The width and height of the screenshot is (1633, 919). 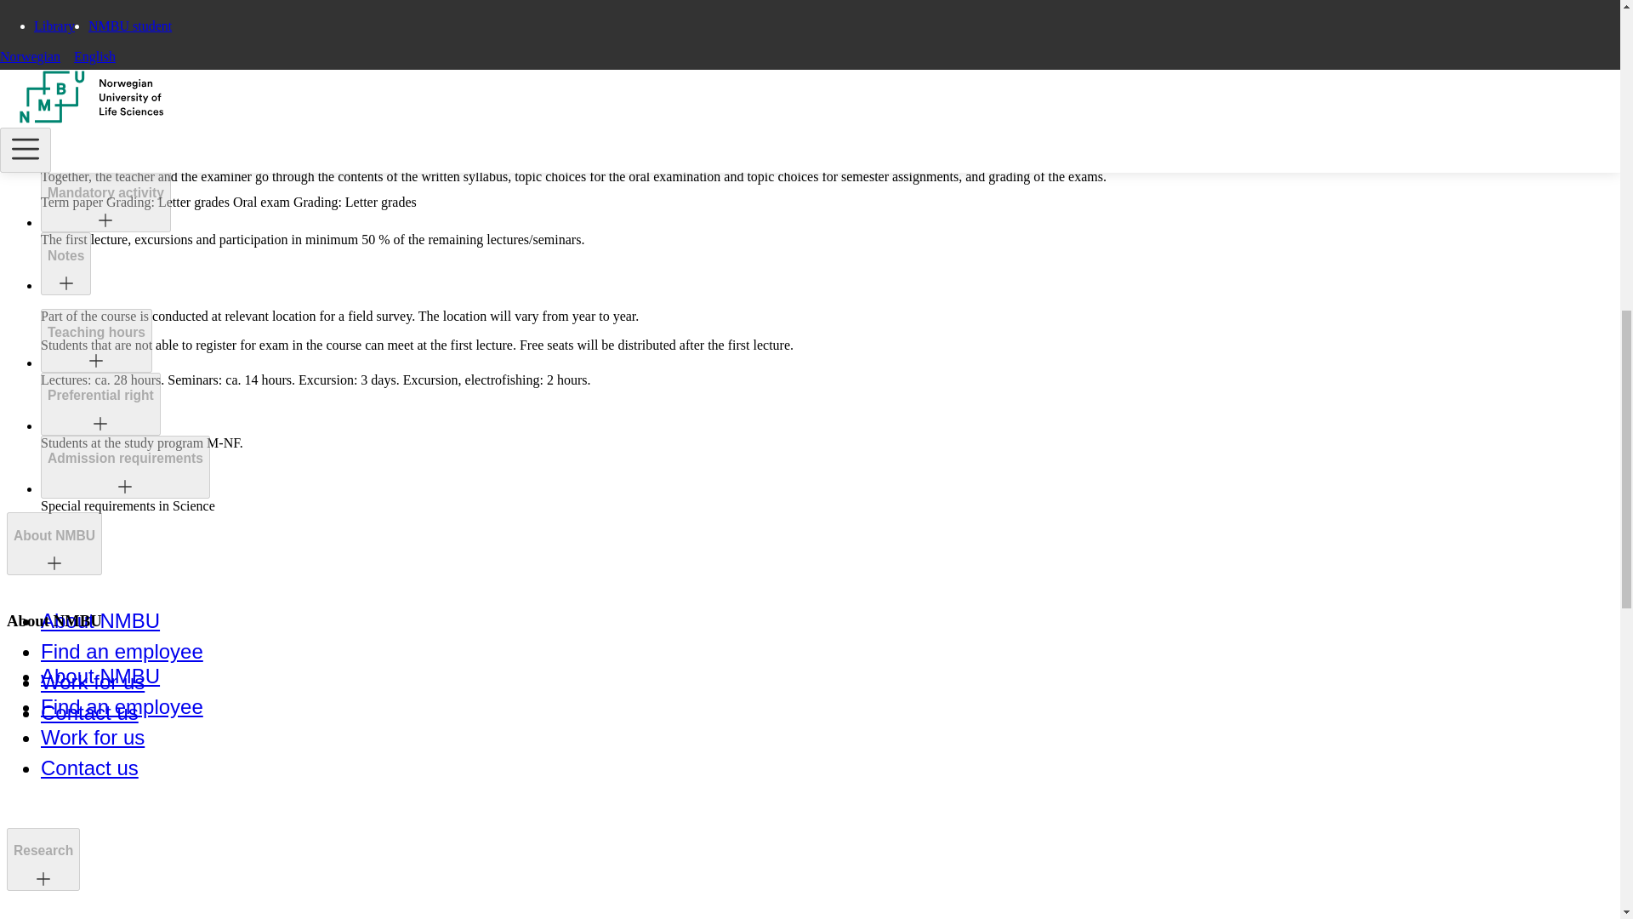 What do you see at coordinates (104, 128) in the screenshot?
I see `Examiner scheme` at bounding box center [104, 128].